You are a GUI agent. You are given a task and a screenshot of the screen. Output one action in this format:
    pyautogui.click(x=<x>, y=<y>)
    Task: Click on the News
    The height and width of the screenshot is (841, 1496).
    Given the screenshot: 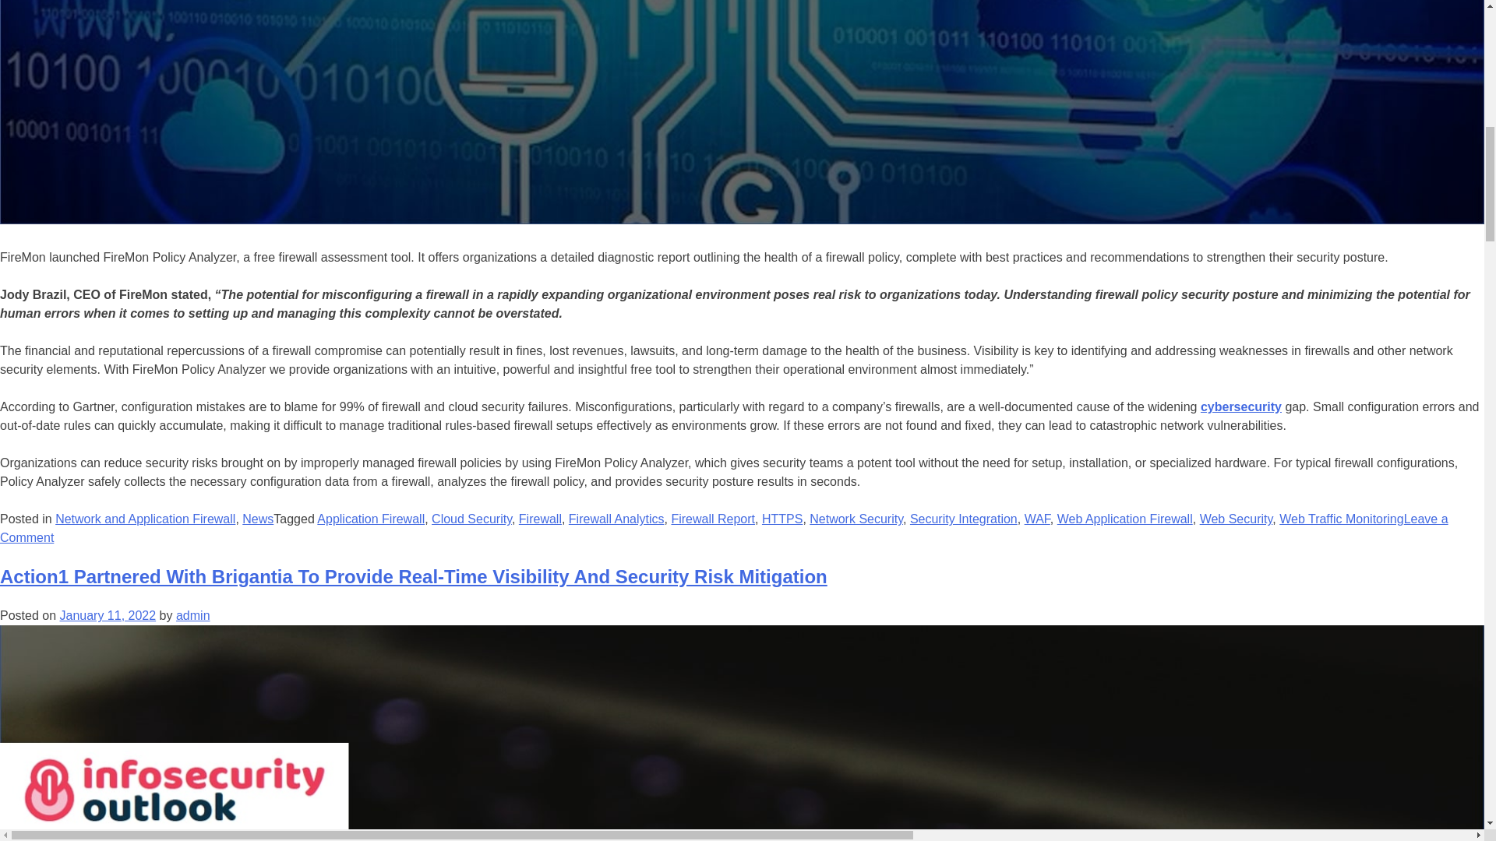 What is the action you would take?
    pyautogui.click(x=258, y=519)
    